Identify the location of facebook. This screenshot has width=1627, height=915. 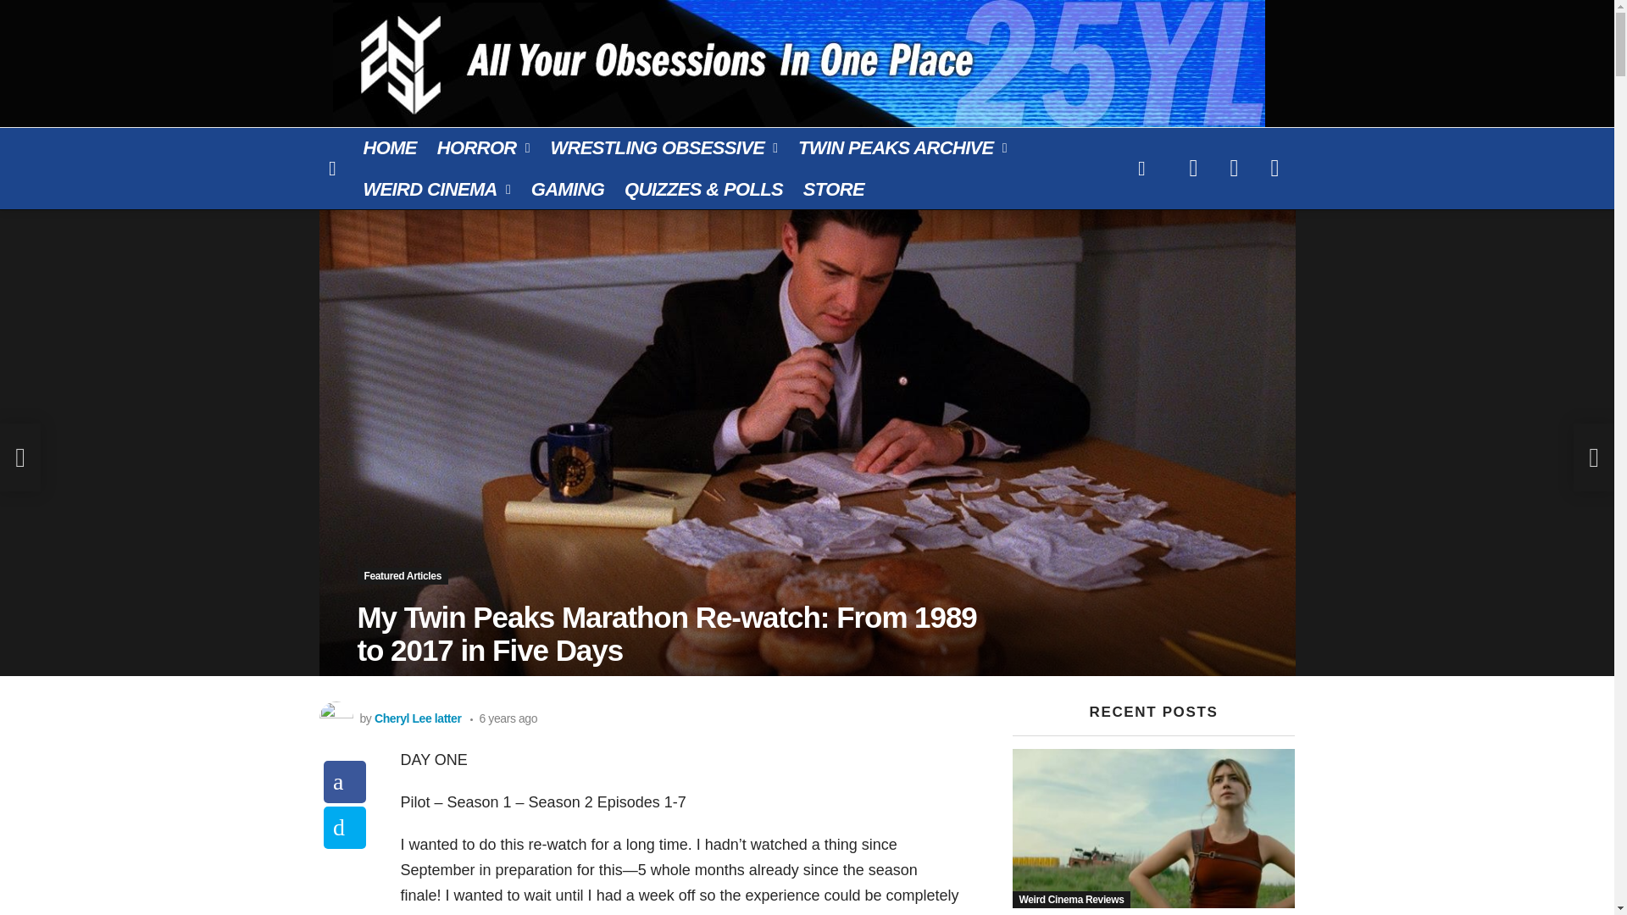
(1193, 168).